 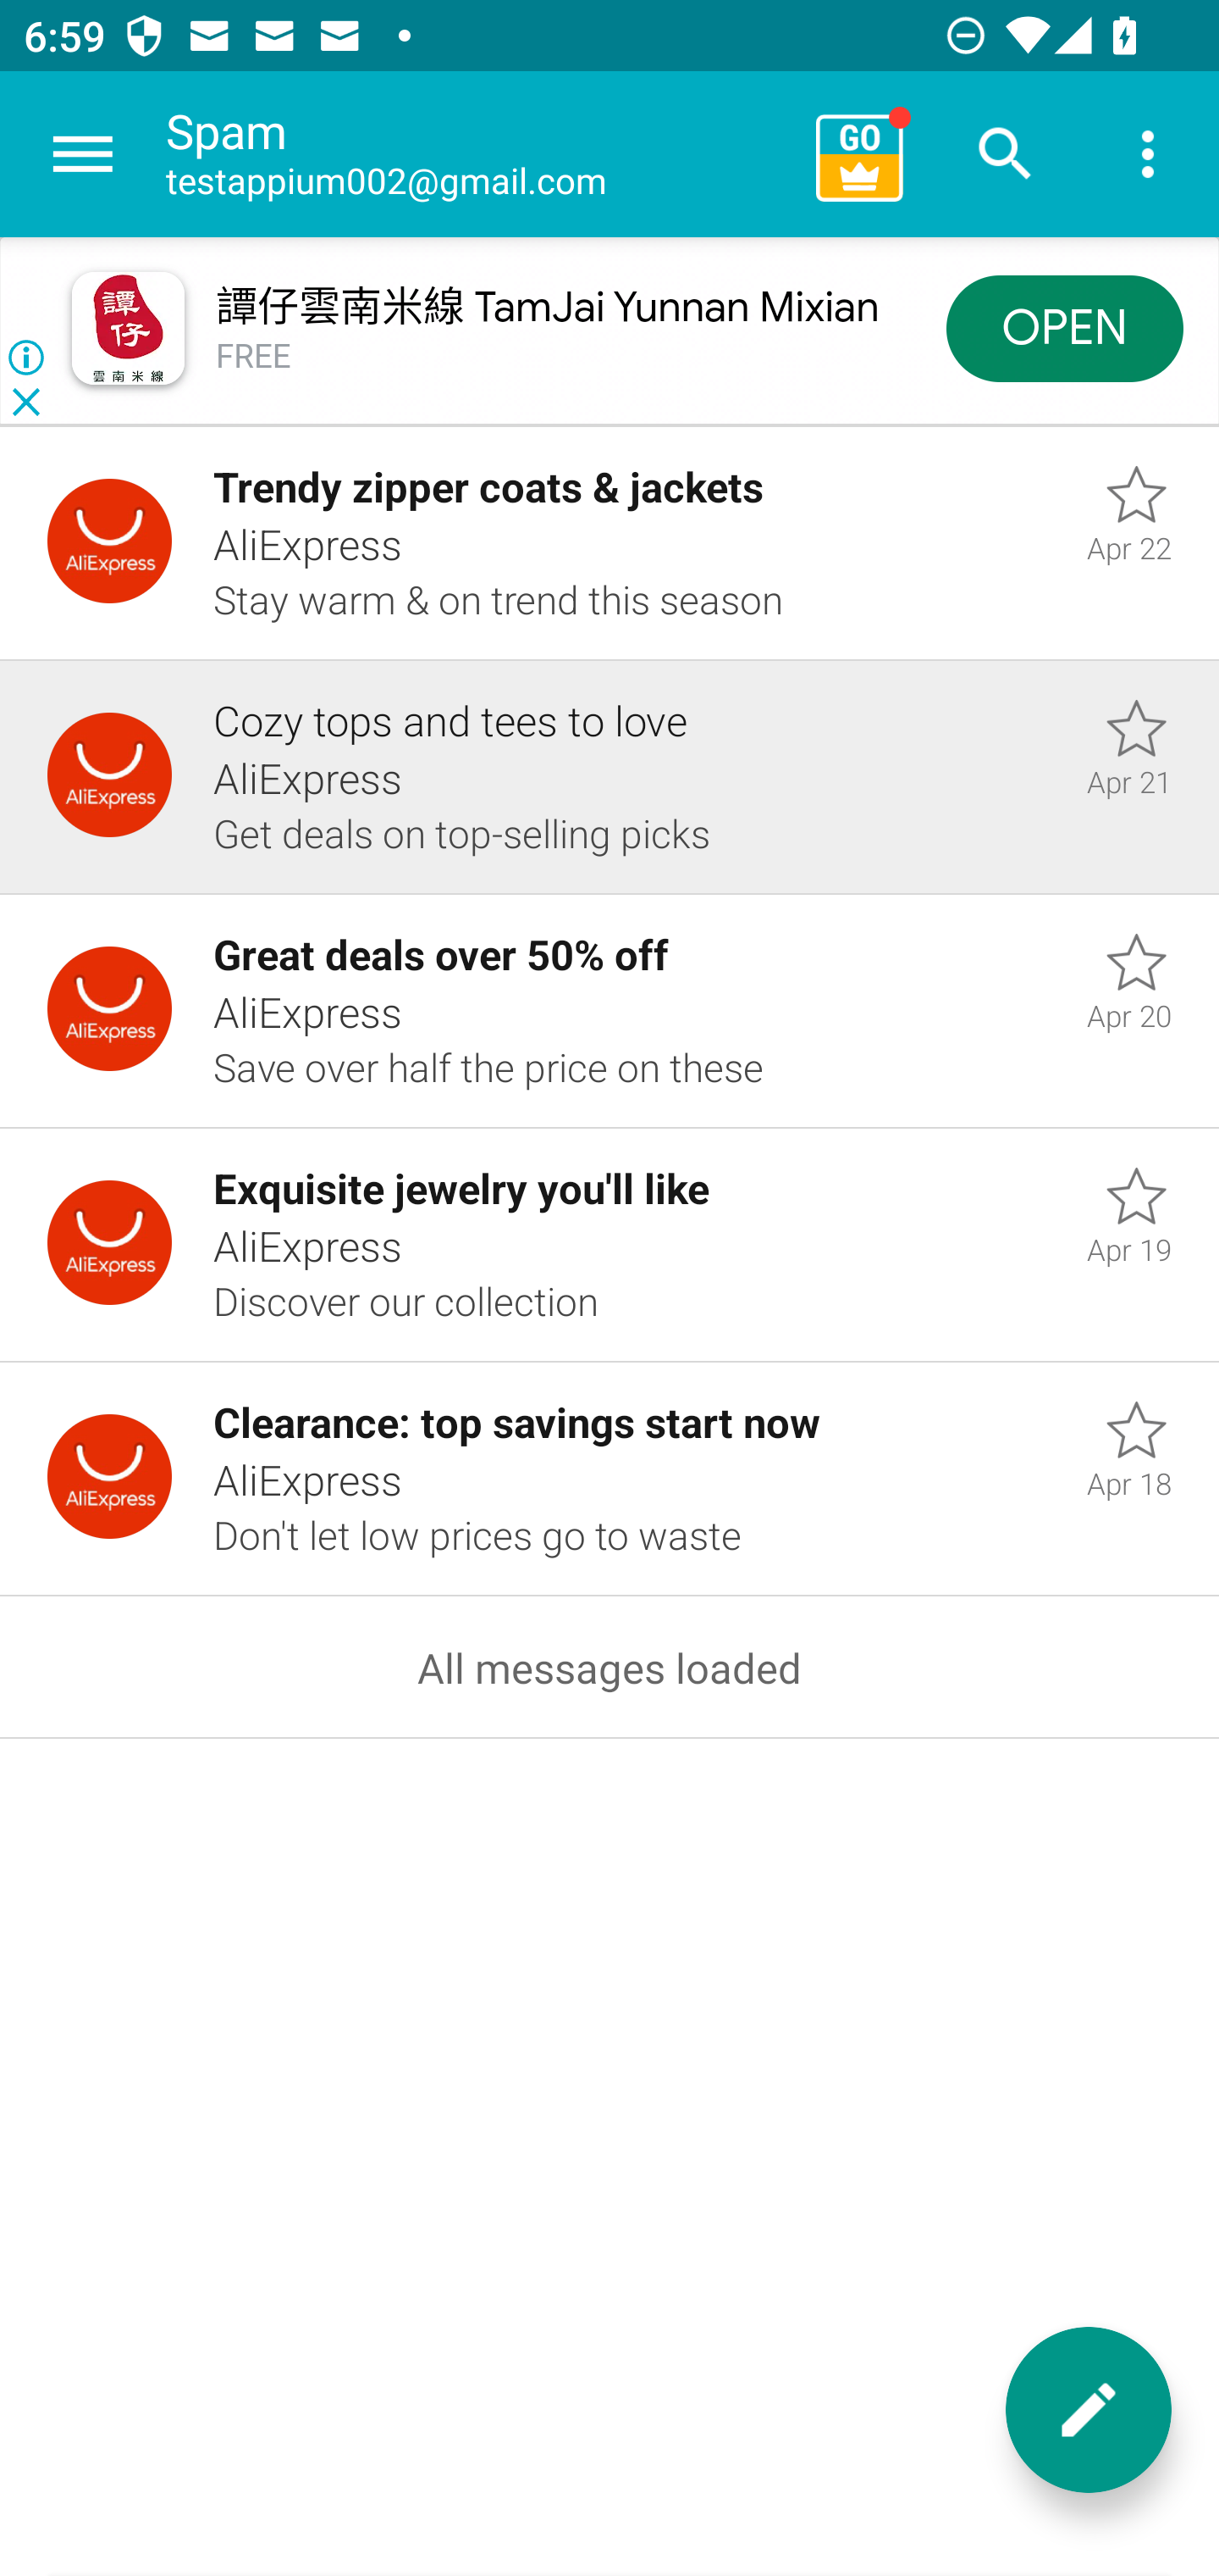 What do you see at coordinates (254, 356) in the screenshot?
I see `FREE` at bounding box center [254, 356].